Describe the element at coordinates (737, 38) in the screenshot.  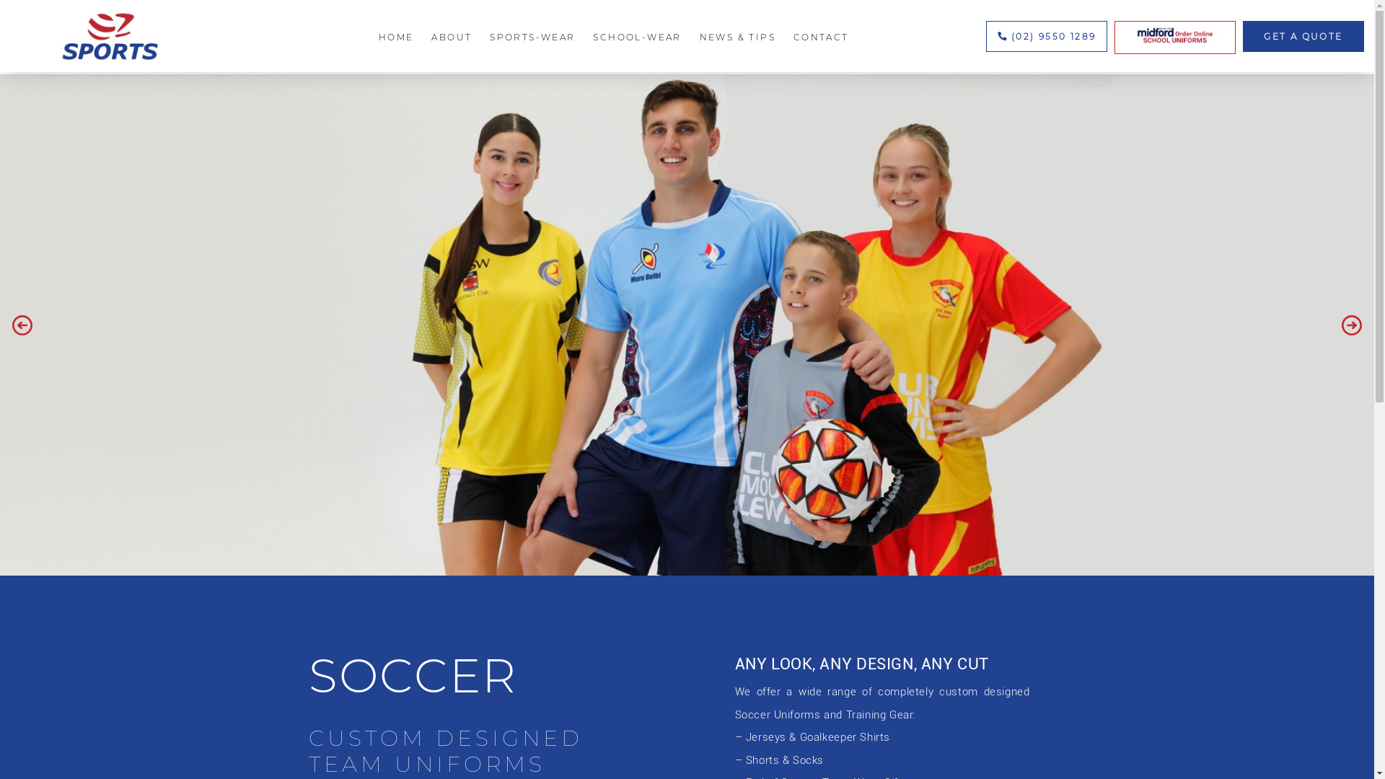
I see `NEWS & TIPS` at that location.